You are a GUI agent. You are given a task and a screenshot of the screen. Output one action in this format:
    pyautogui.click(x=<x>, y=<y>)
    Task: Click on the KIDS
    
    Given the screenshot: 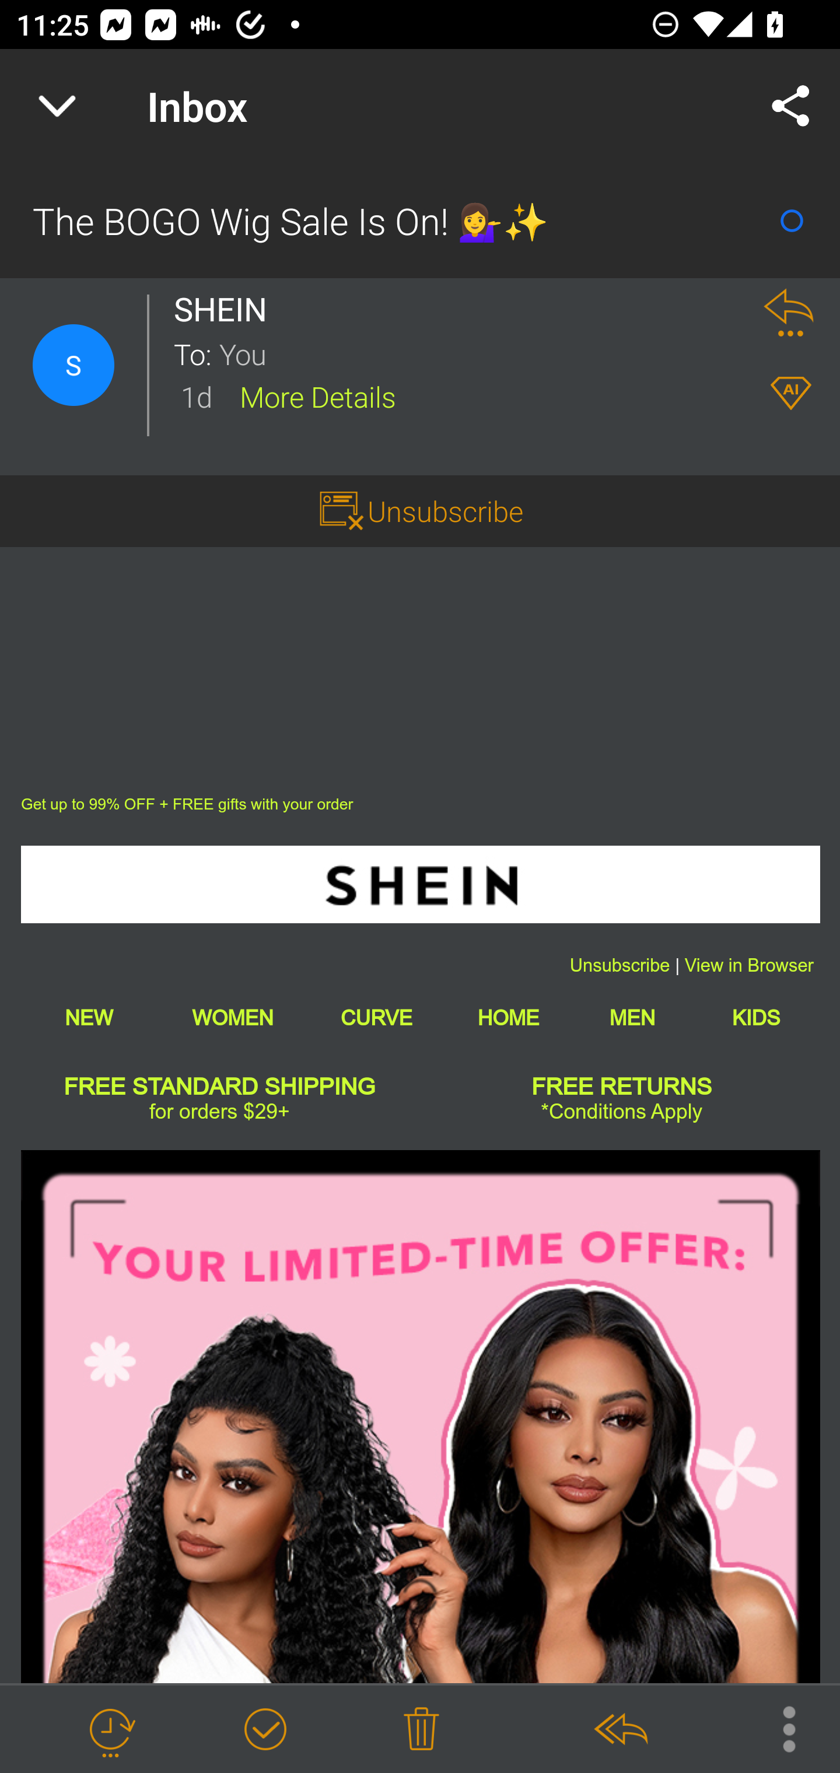 What is the action you would take?
    pyautogui.click(x=756, y=1017)
    